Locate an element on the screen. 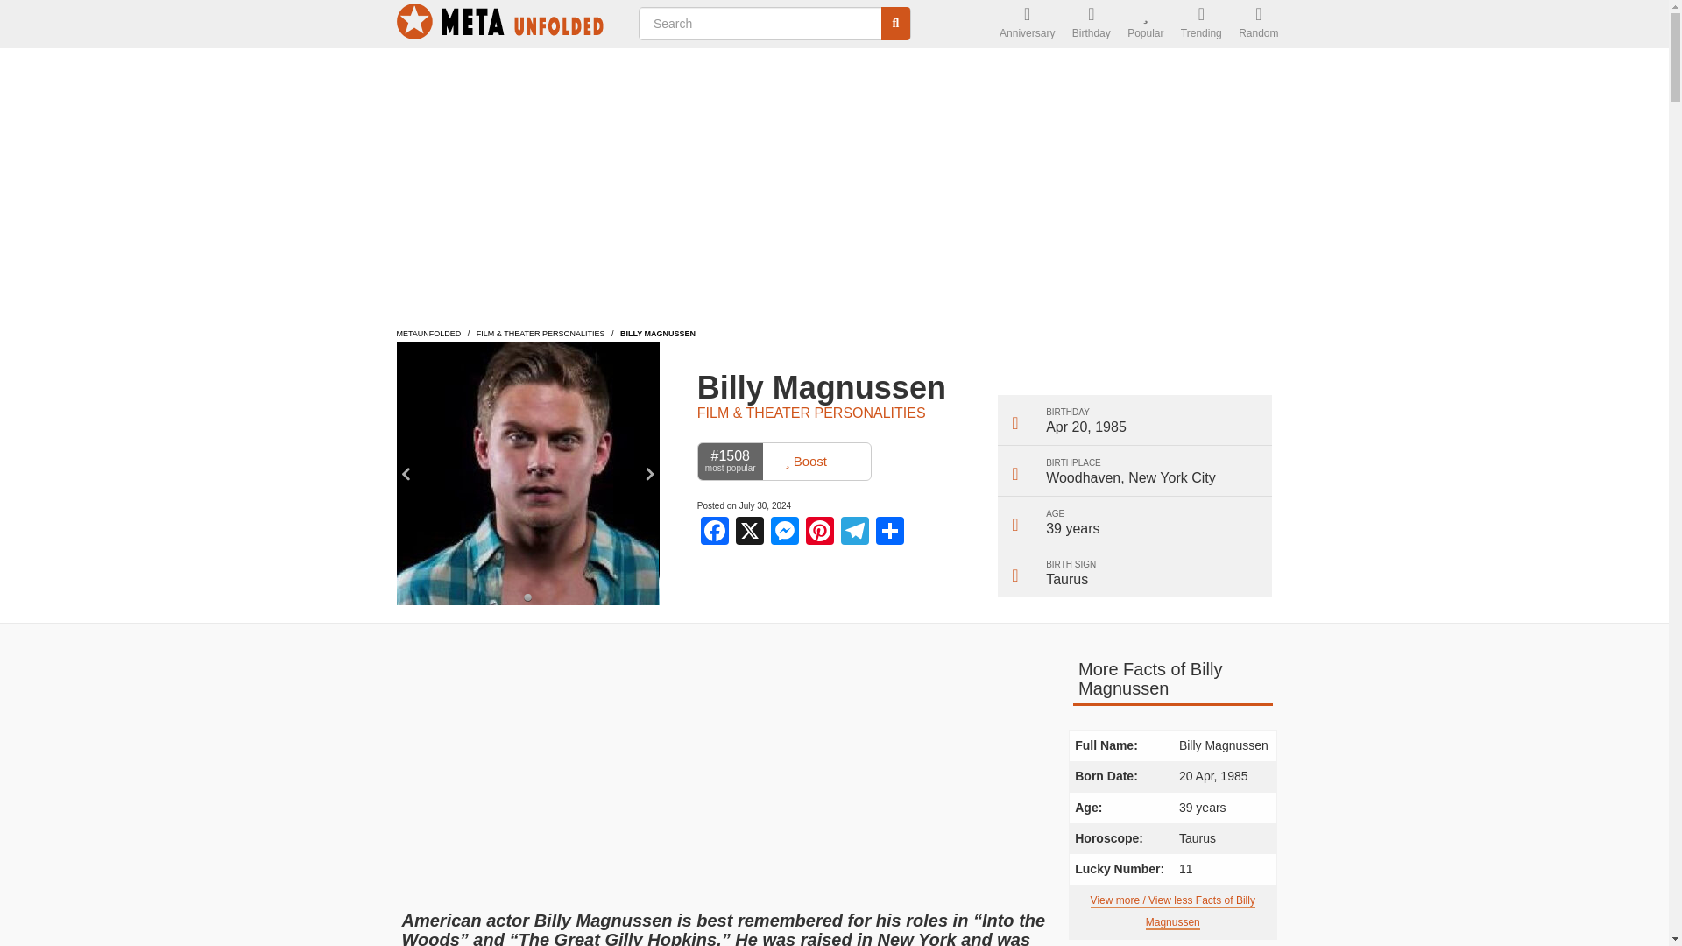 The image size is (1682, 946). Advertisement is located at coordinates (720, 766).